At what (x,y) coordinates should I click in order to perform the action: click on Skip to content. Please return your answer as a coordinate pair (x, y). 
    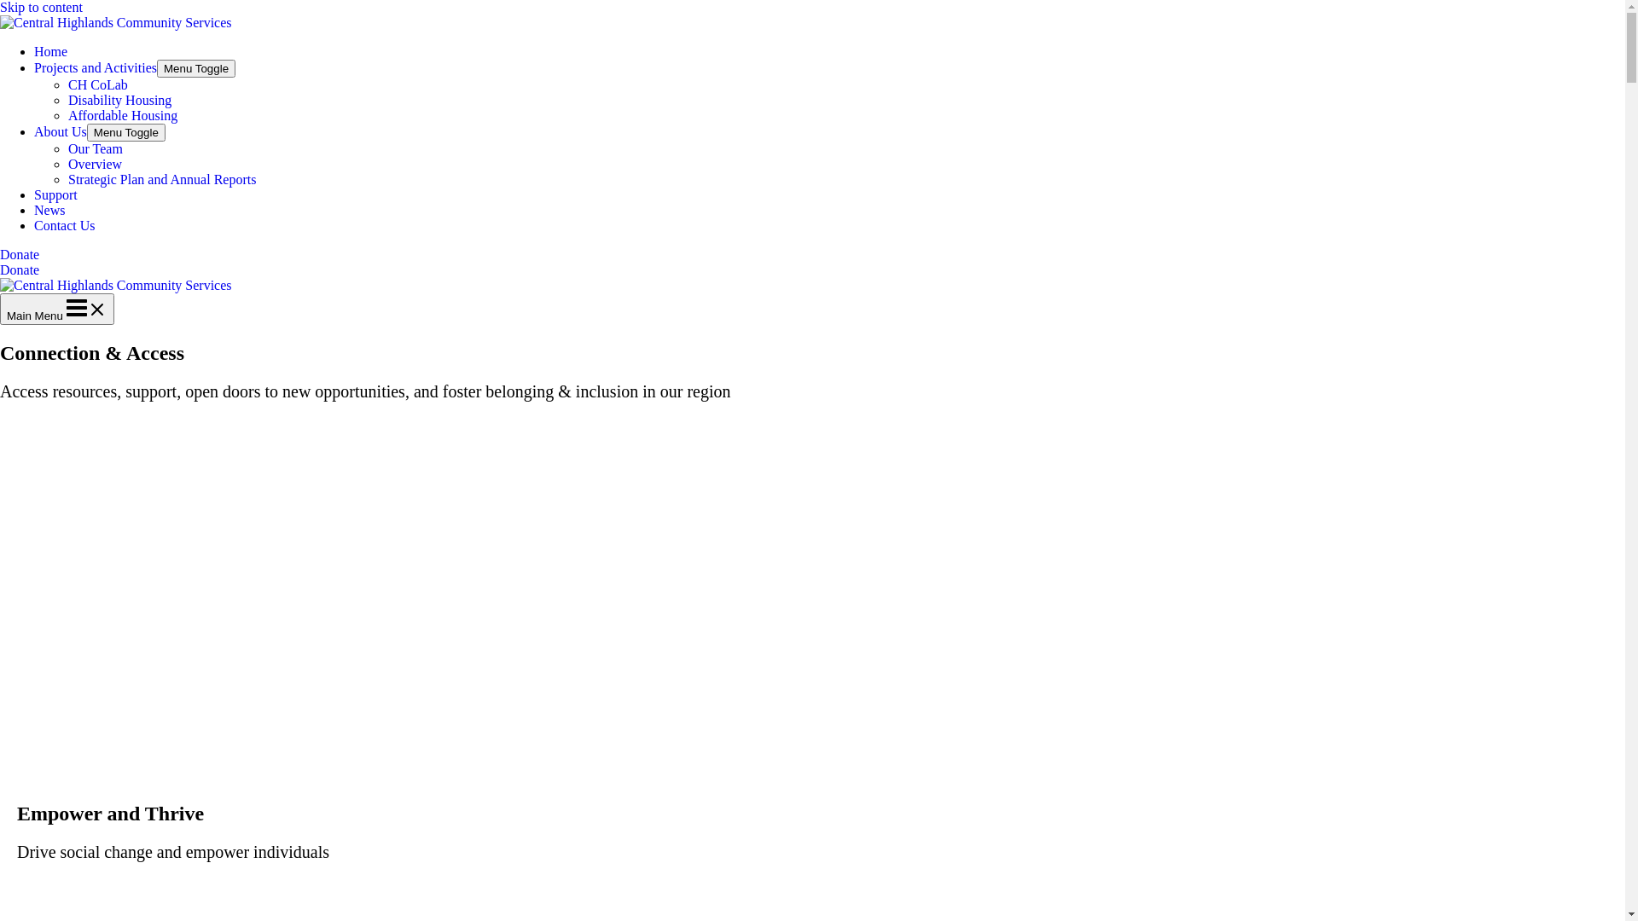
    Looking at the image, I should click on (41, 7).